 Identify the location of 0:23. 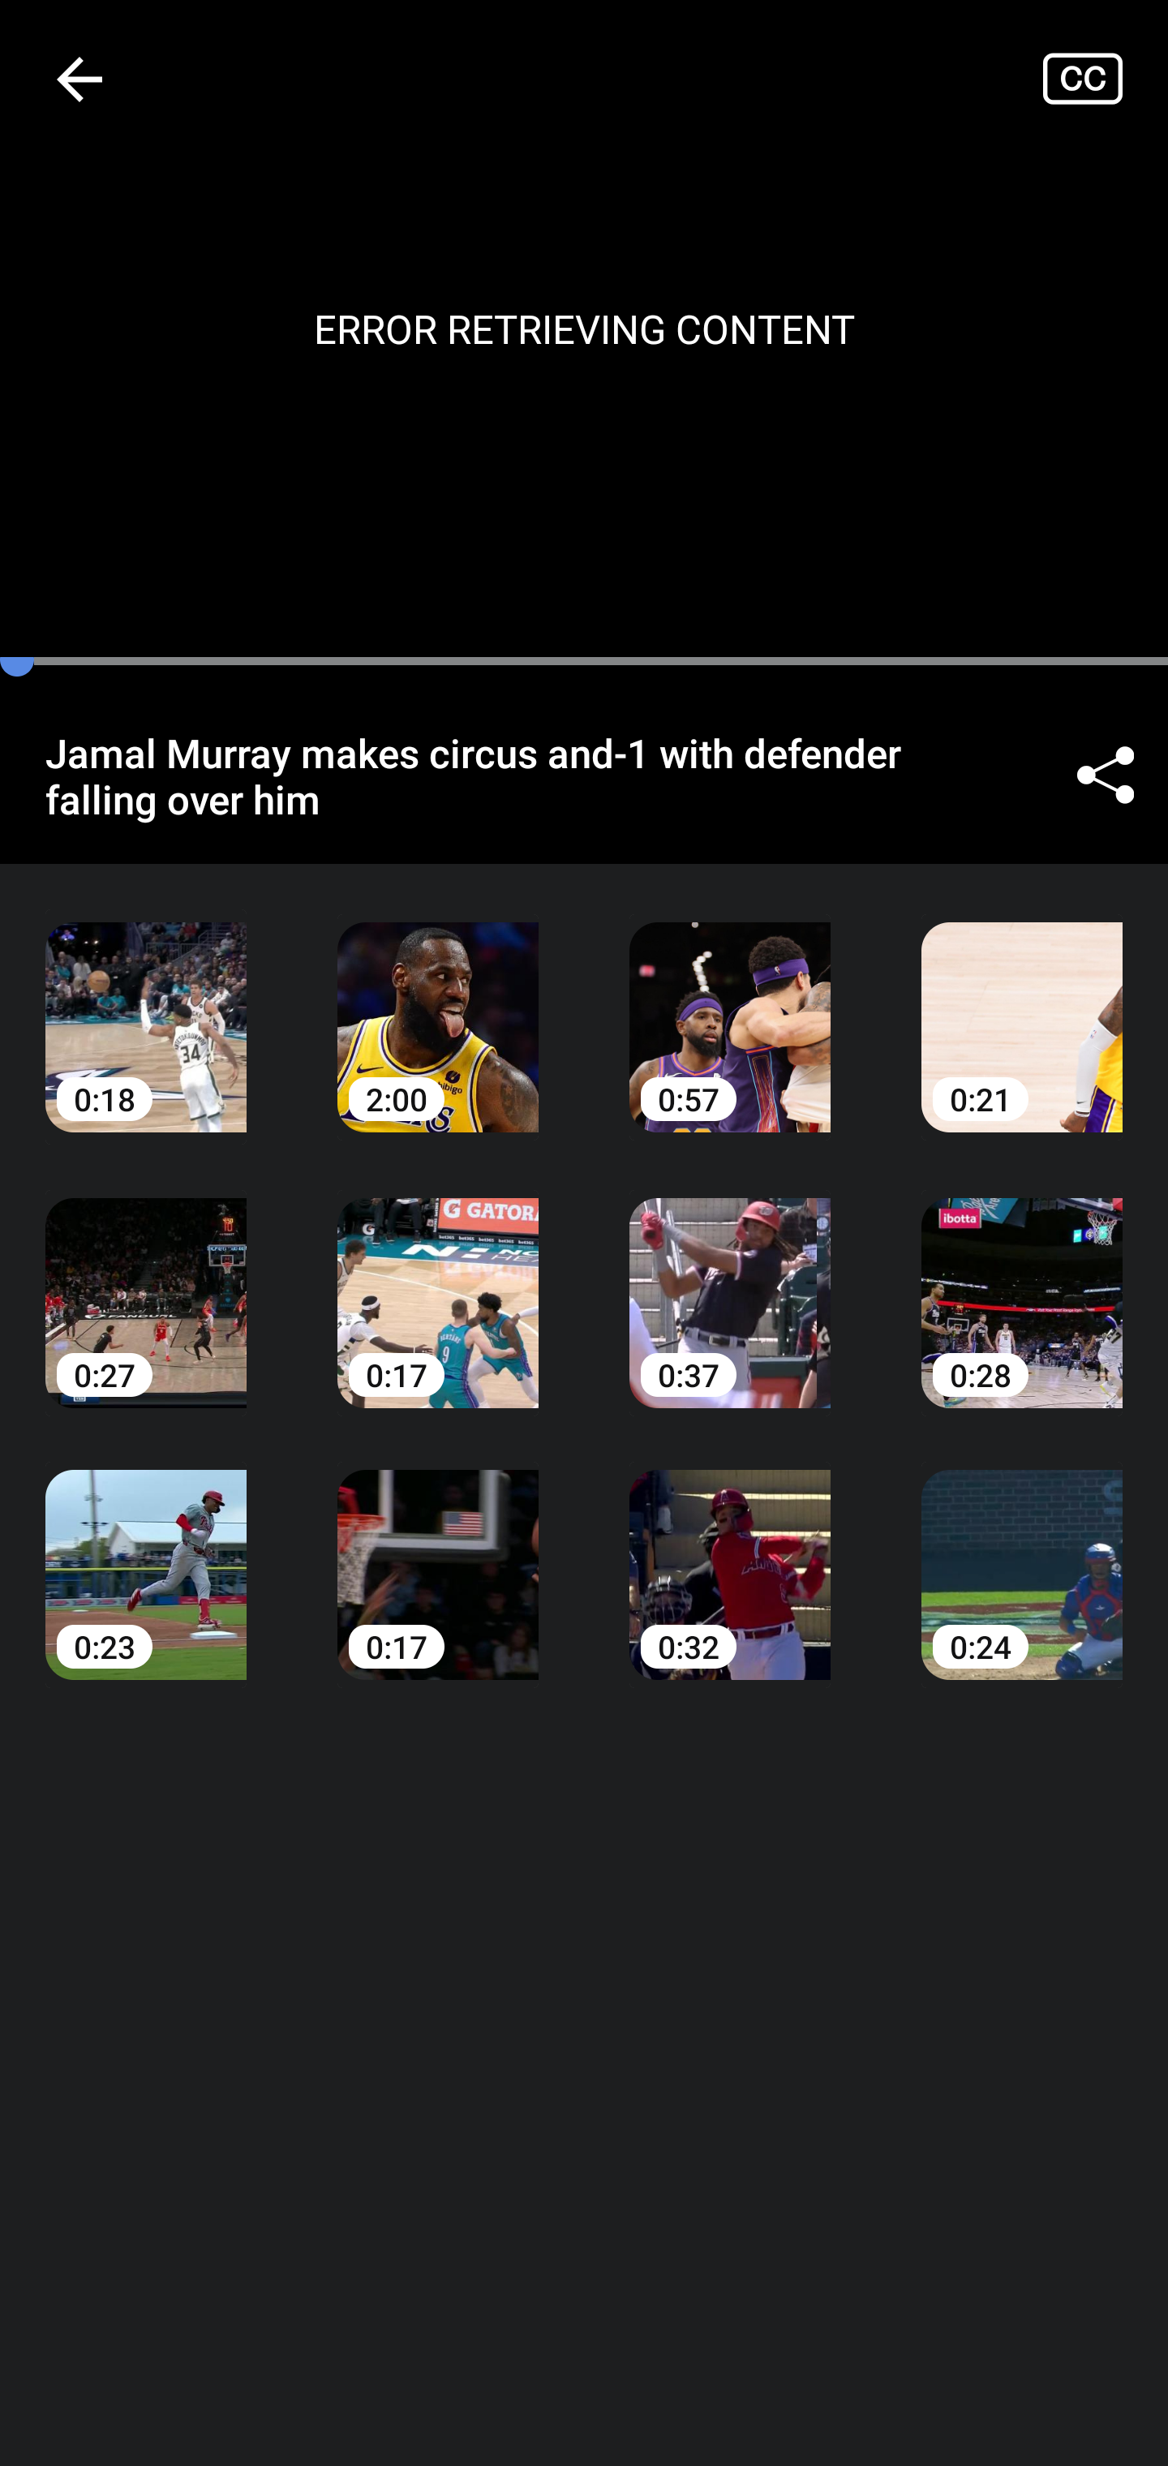
(146, 1552).